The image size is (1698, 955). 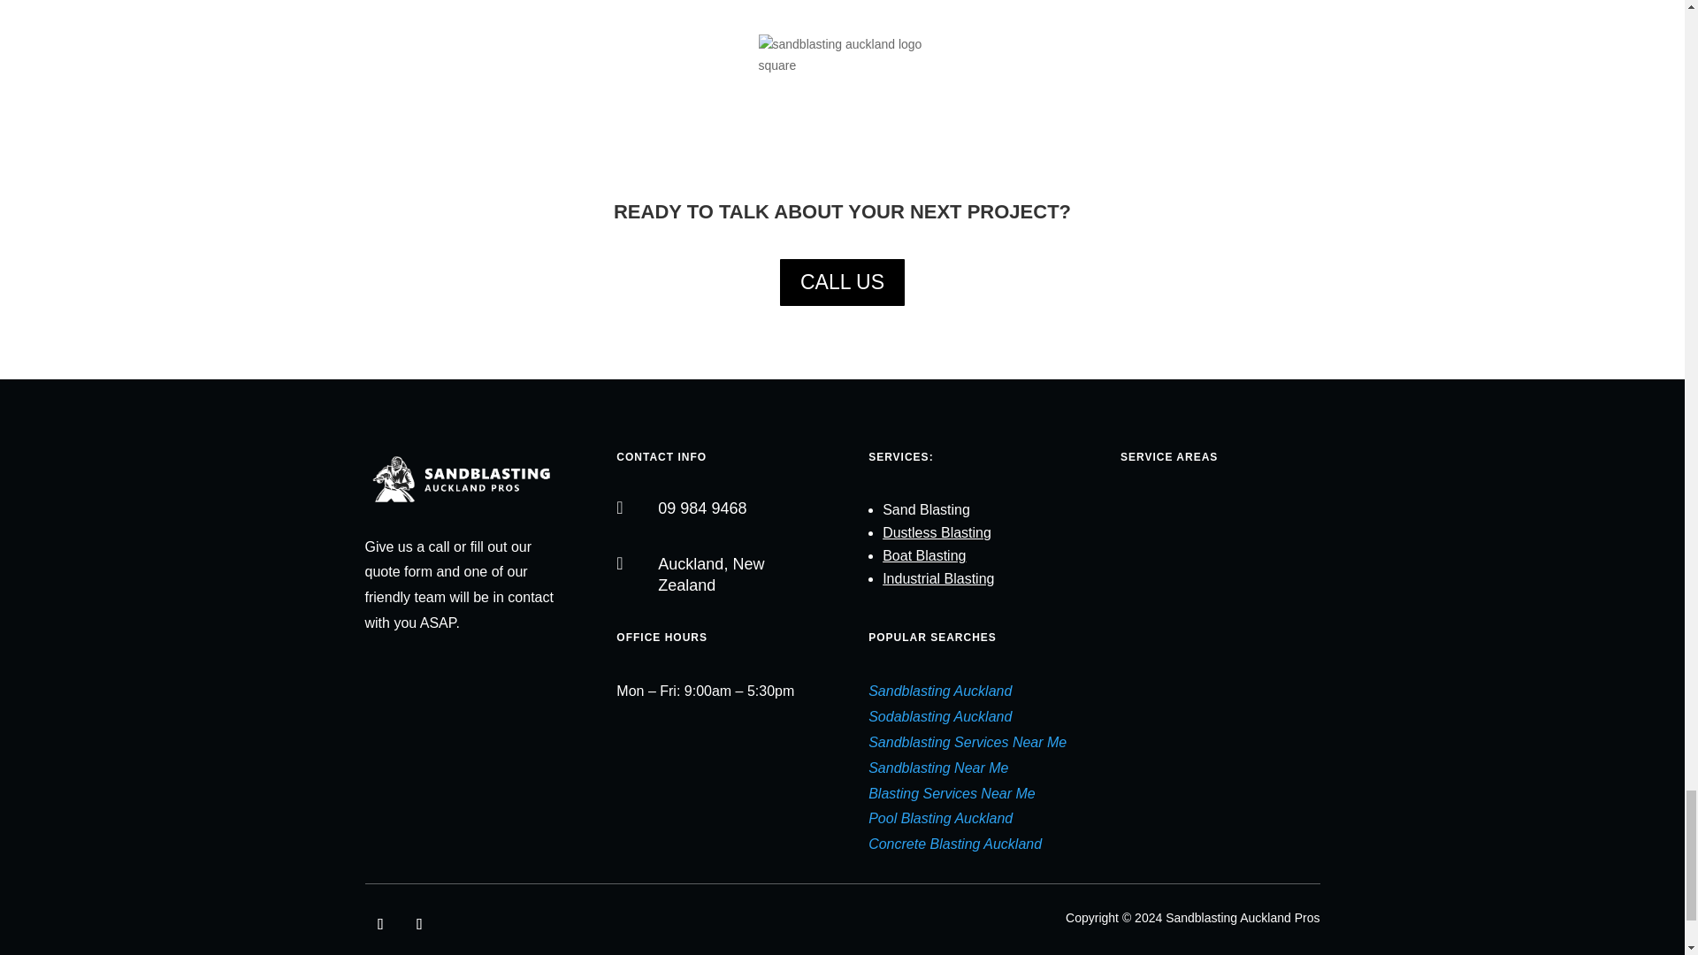 I want to click on Follow on Youtube, so click(x=419, y=923).